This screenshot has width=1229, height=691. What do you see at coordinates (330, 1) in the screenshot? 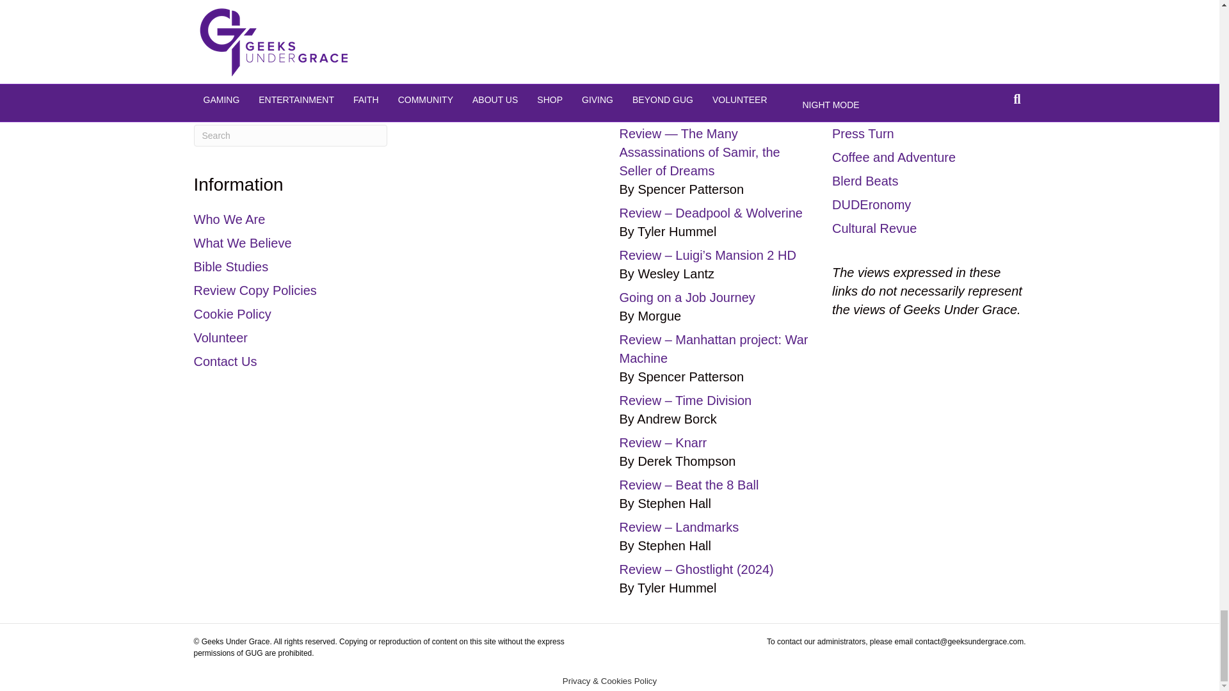
I see `Submit Comment` at bounding box center [330, 1].